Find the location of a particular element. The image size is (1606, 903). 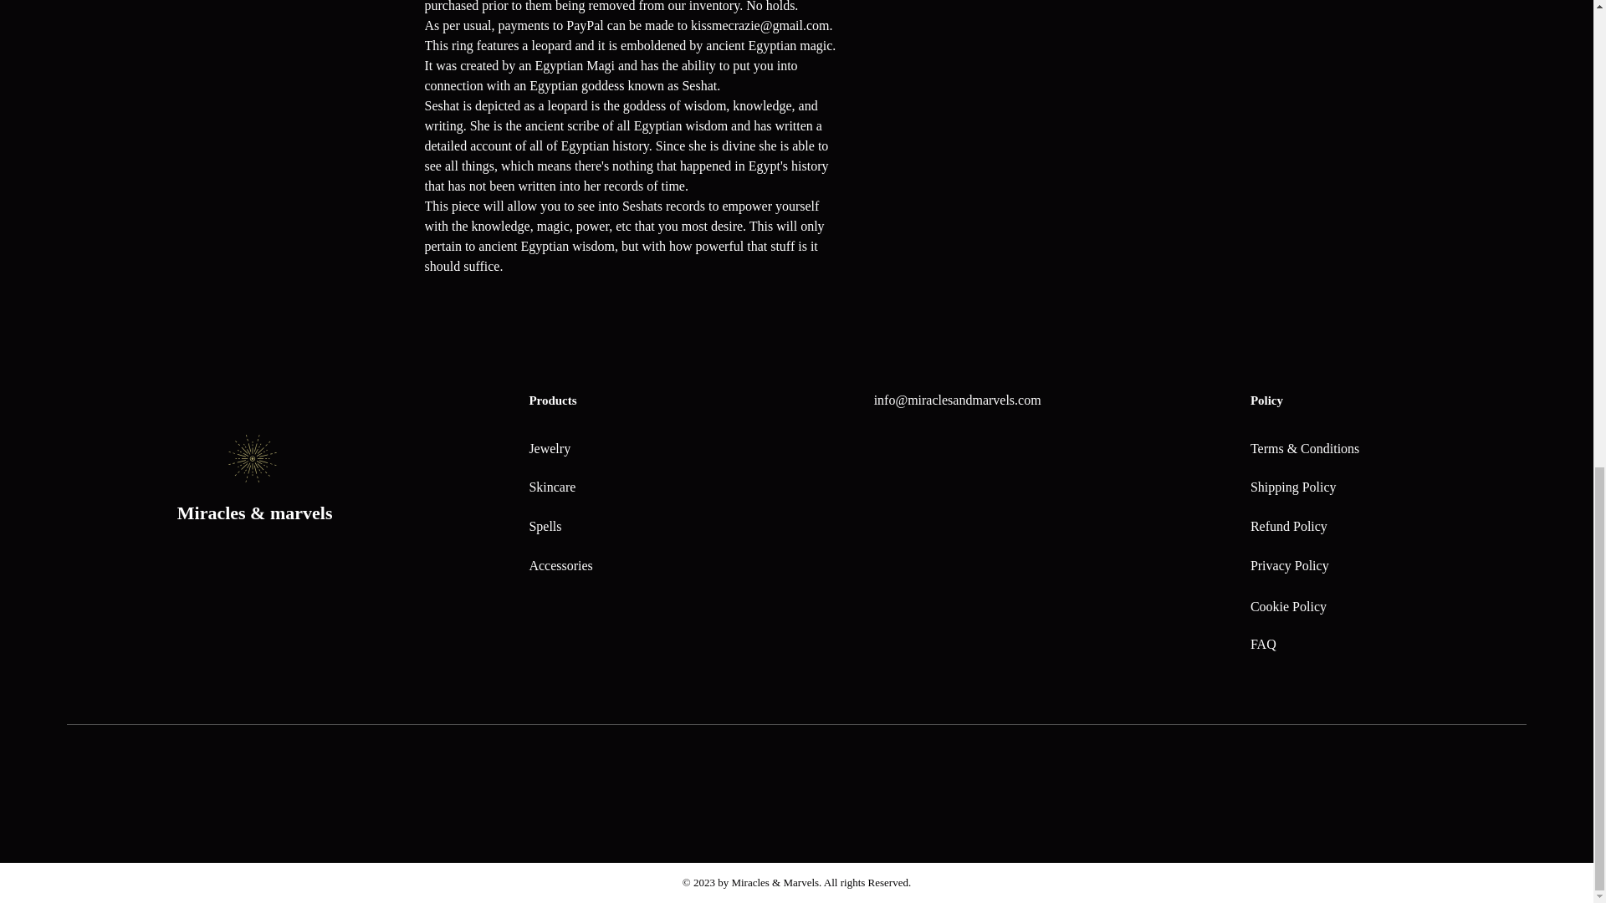

Refund Policy is located at coordinates (1289, 527).